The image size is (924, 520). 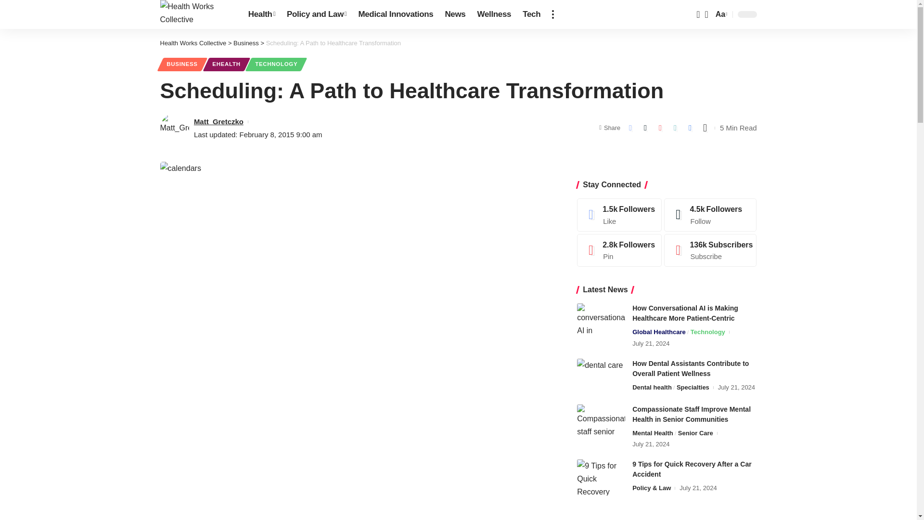 I want to click on Health, so click(x=261, y=14).